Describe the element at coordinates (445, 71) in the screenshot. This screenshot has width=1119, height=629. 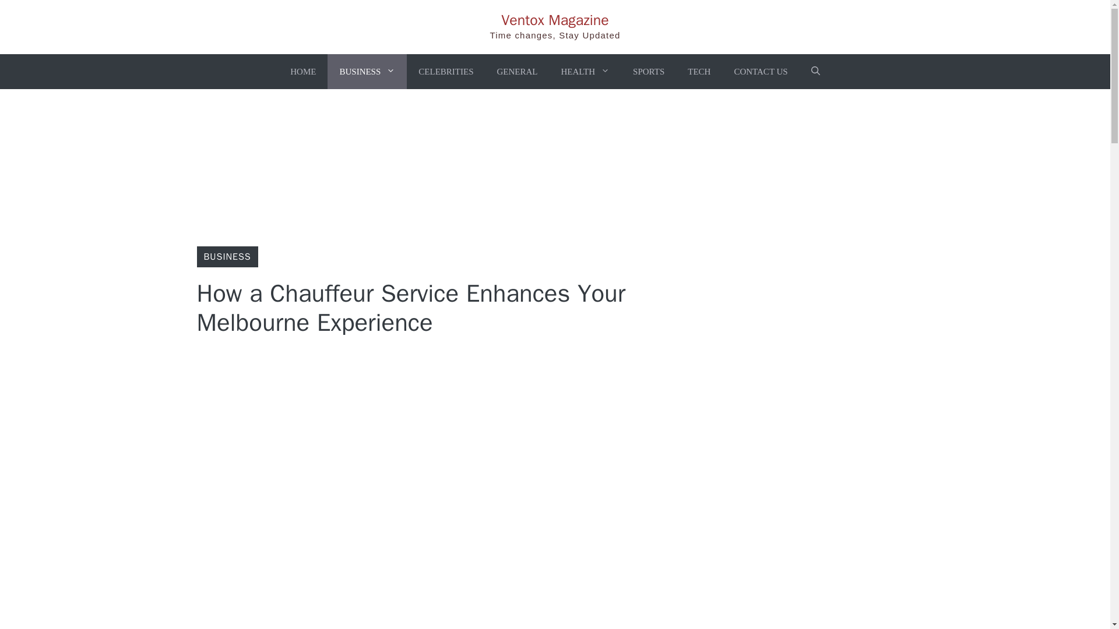
I see `CELEBRITIES` at that location.